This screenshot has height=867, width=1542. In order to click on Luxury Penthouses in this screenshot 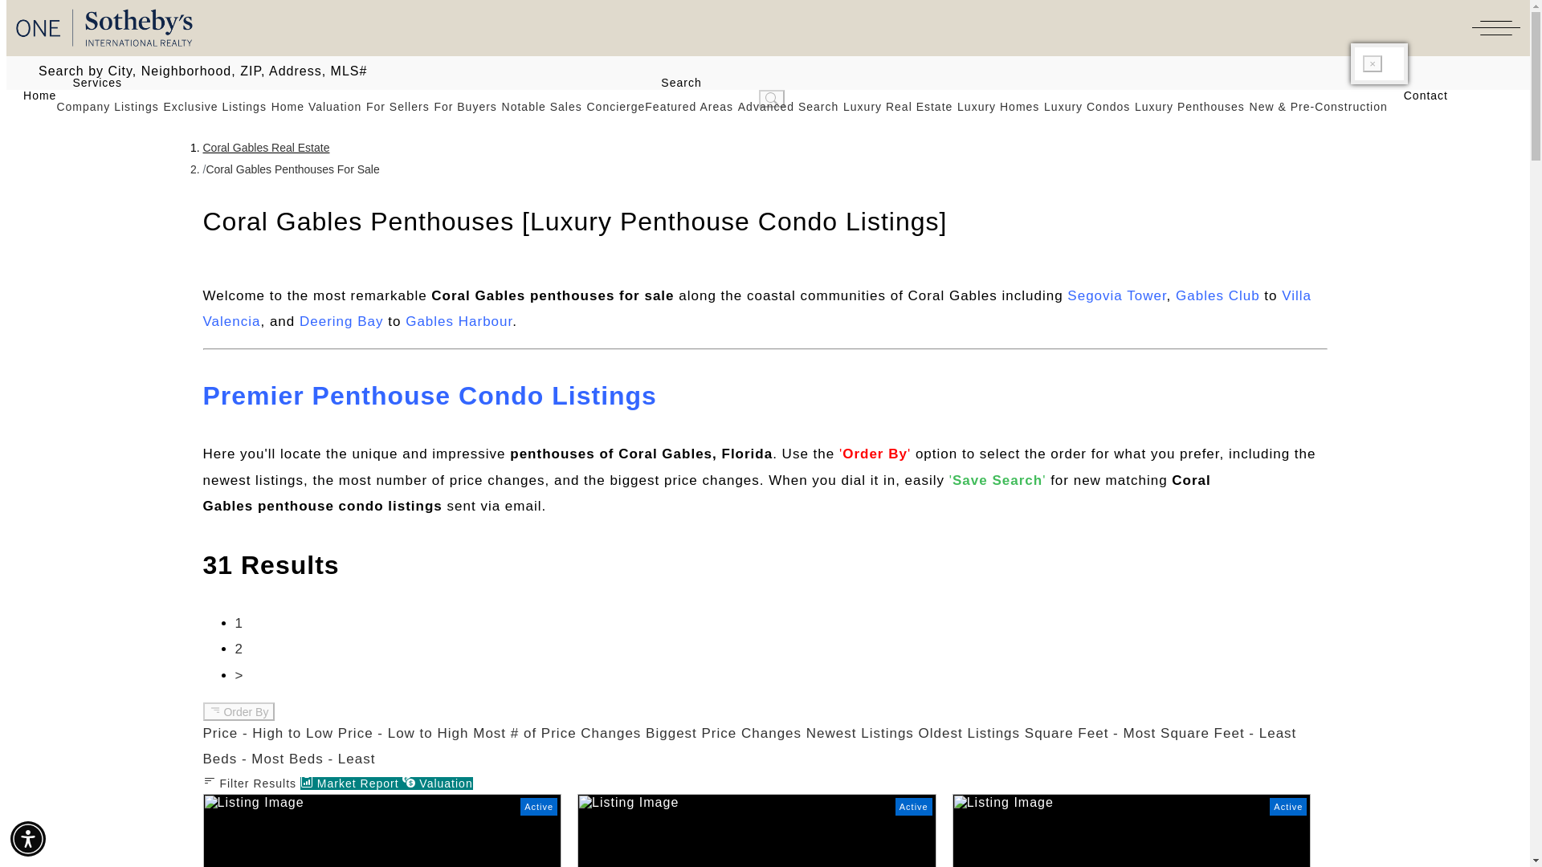, I will do `click(1189, 107)`.